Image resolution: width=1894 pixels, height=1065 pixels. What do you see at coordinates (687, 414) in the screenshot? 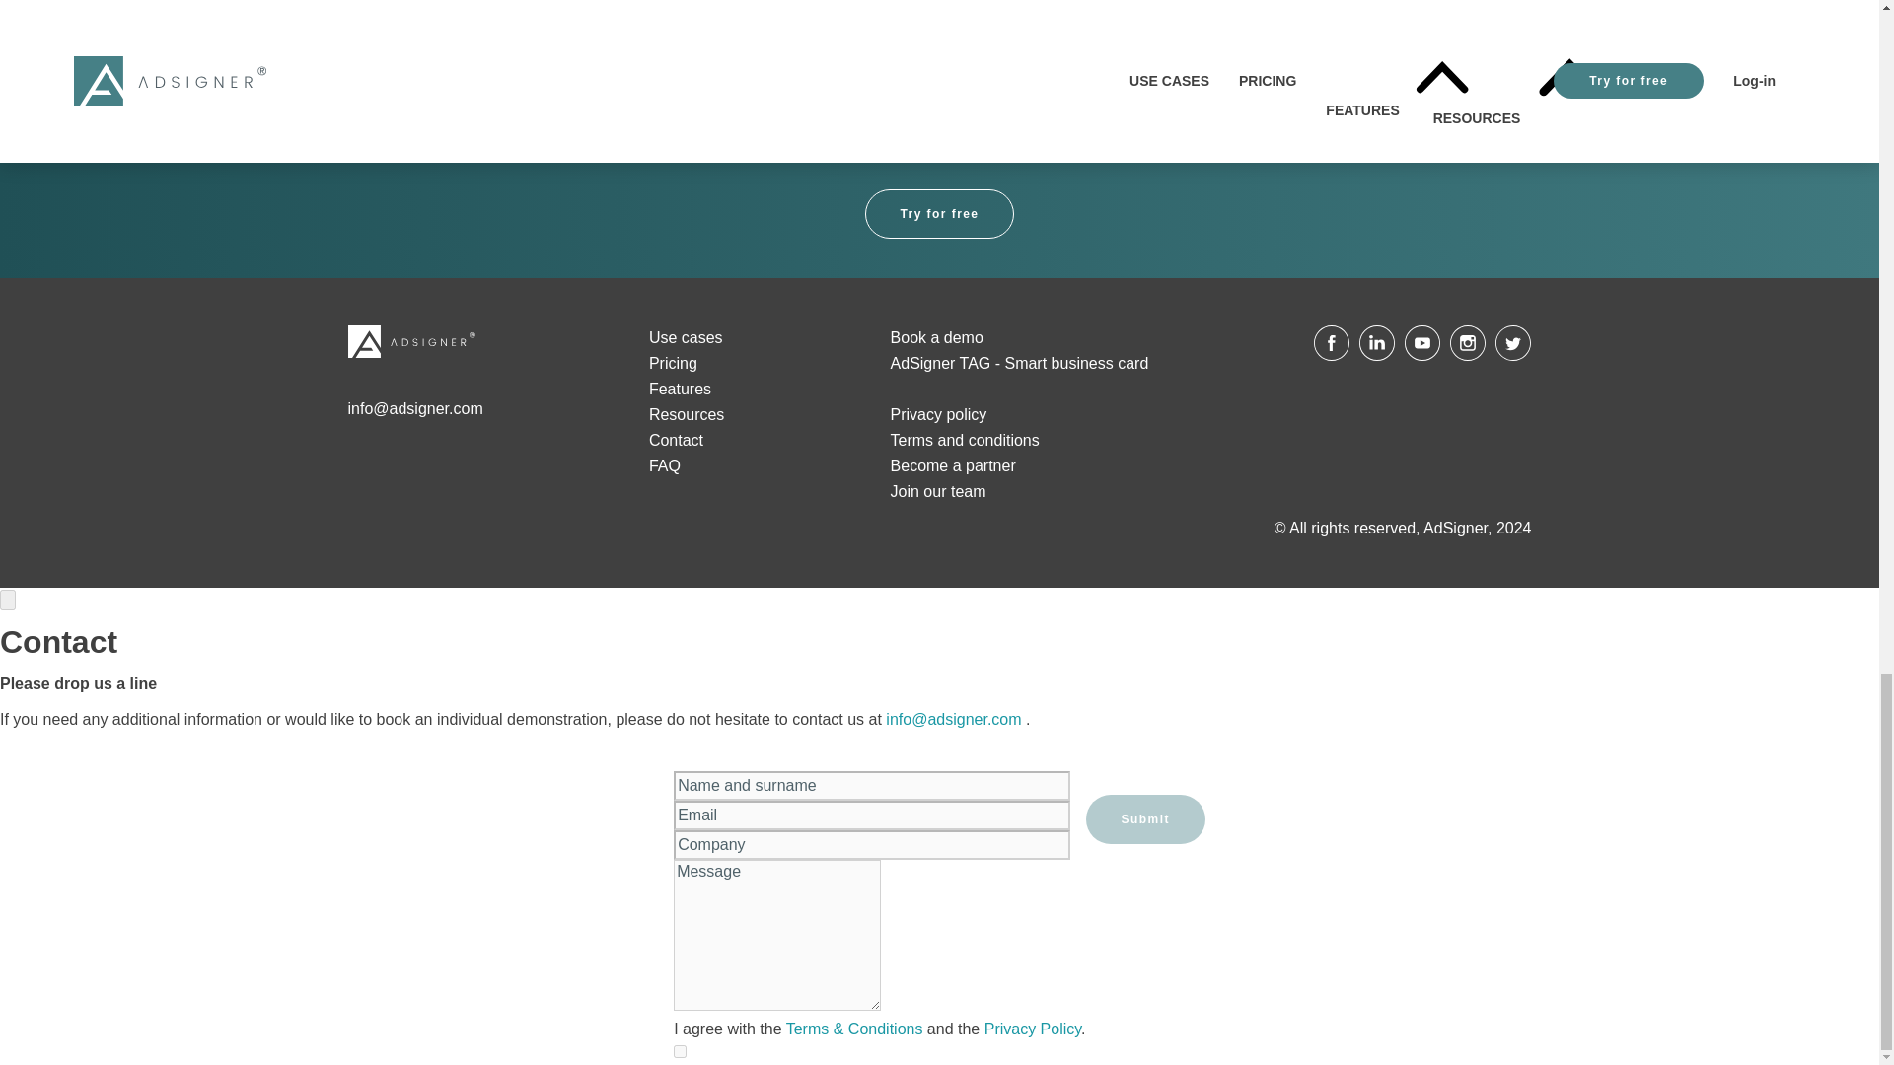
I see `Resources` at bounding box center [687, 414].